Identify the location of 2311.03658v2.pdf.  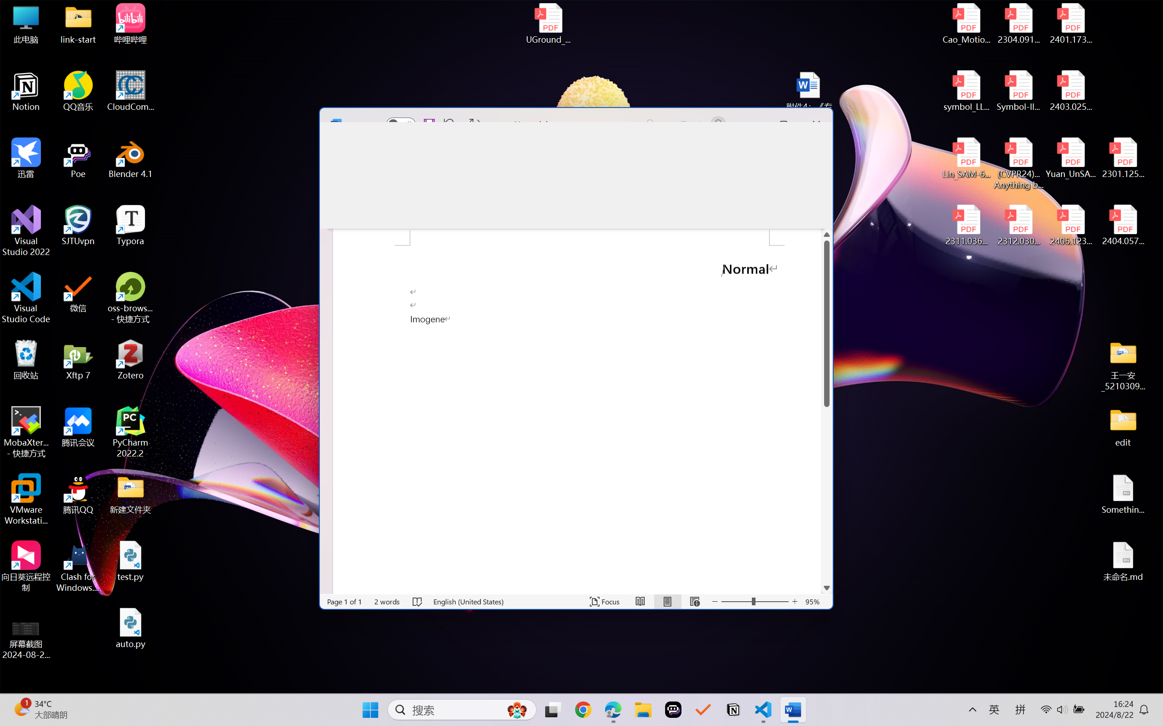
(967, 226).